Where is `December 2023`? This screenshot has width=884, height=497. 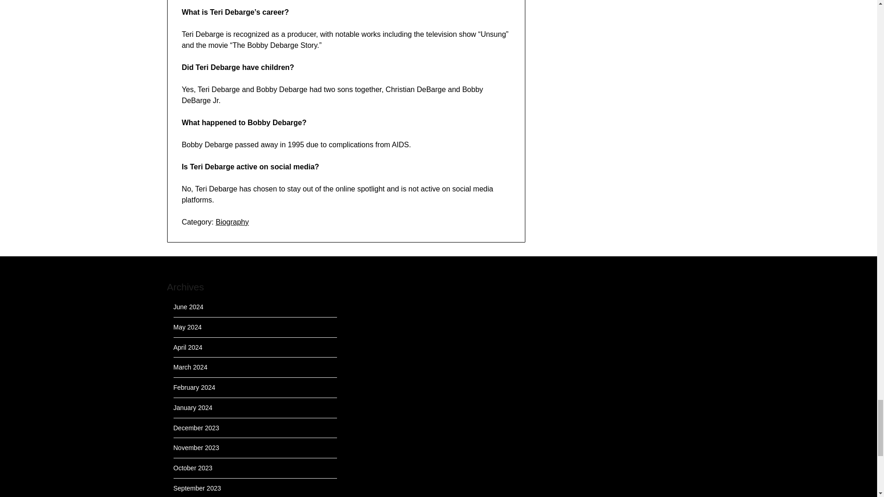 December 2023 is located at coordinates (196, 428).